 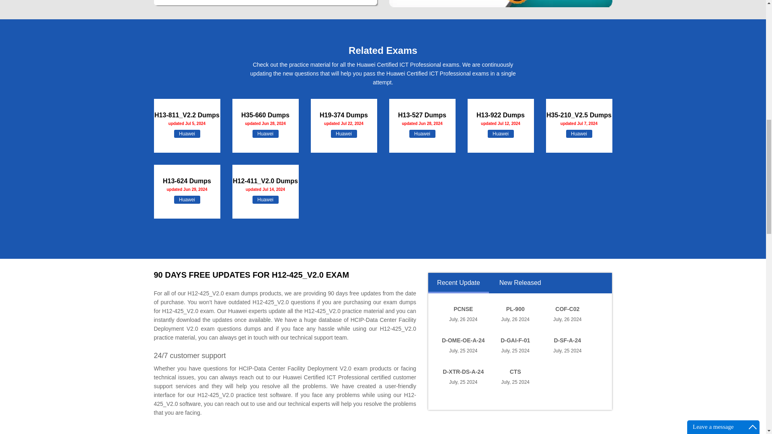 What do you see at coordinates (343, 133) in the screenshot?
I see `Huawei` at bounding box center [343, 133].